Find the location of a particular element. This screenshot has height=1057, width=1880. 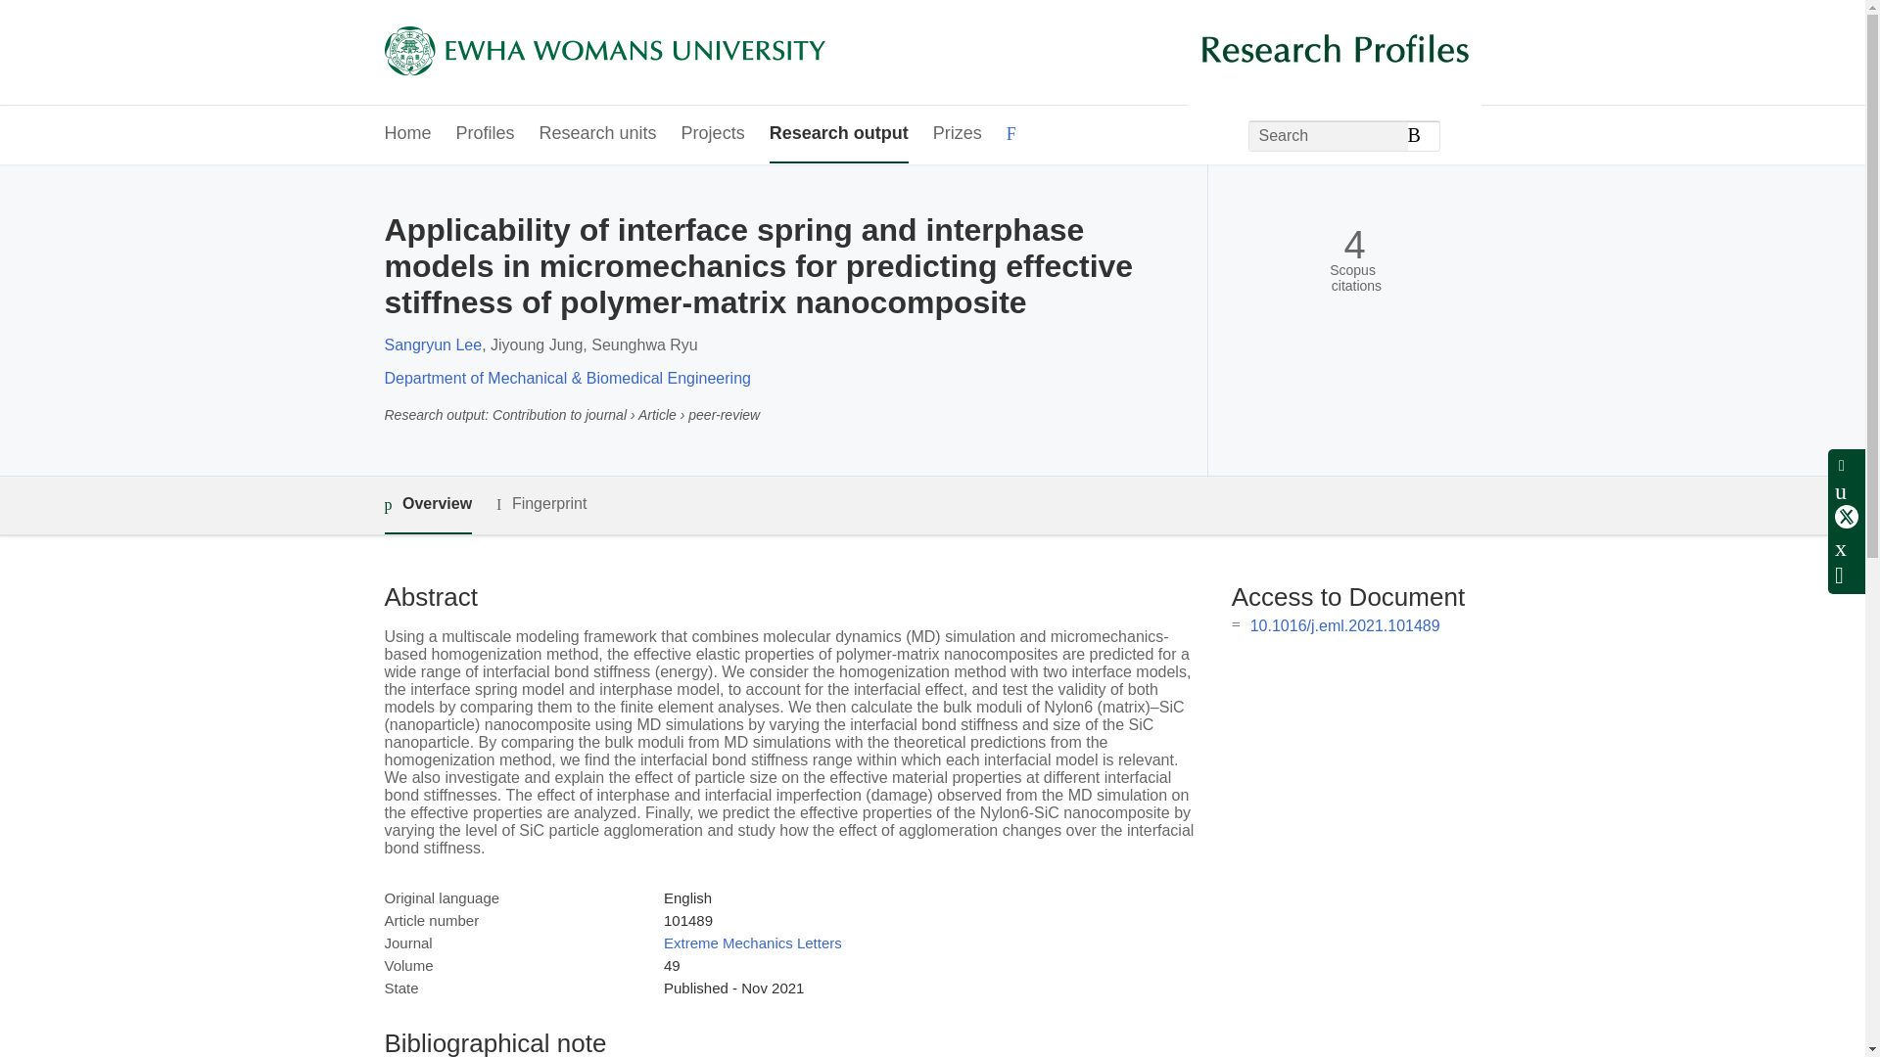

Projects is located at coordinates (713, 135).